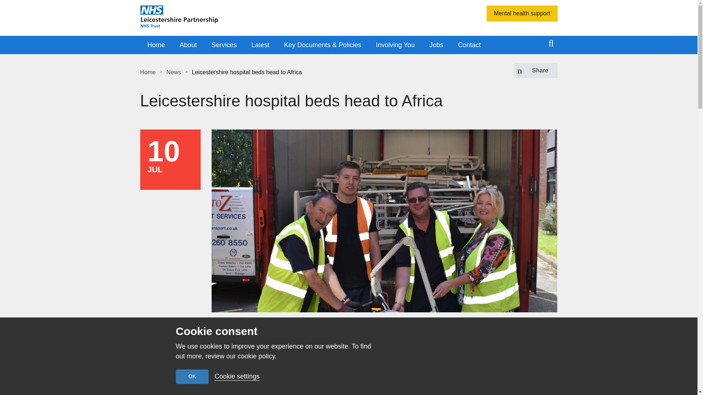 The height and width of the screenshot is (395, 703). What do you see at coordinates (156, 45) in the screenshot?
I see `Home` at bounding box center [156, 45].